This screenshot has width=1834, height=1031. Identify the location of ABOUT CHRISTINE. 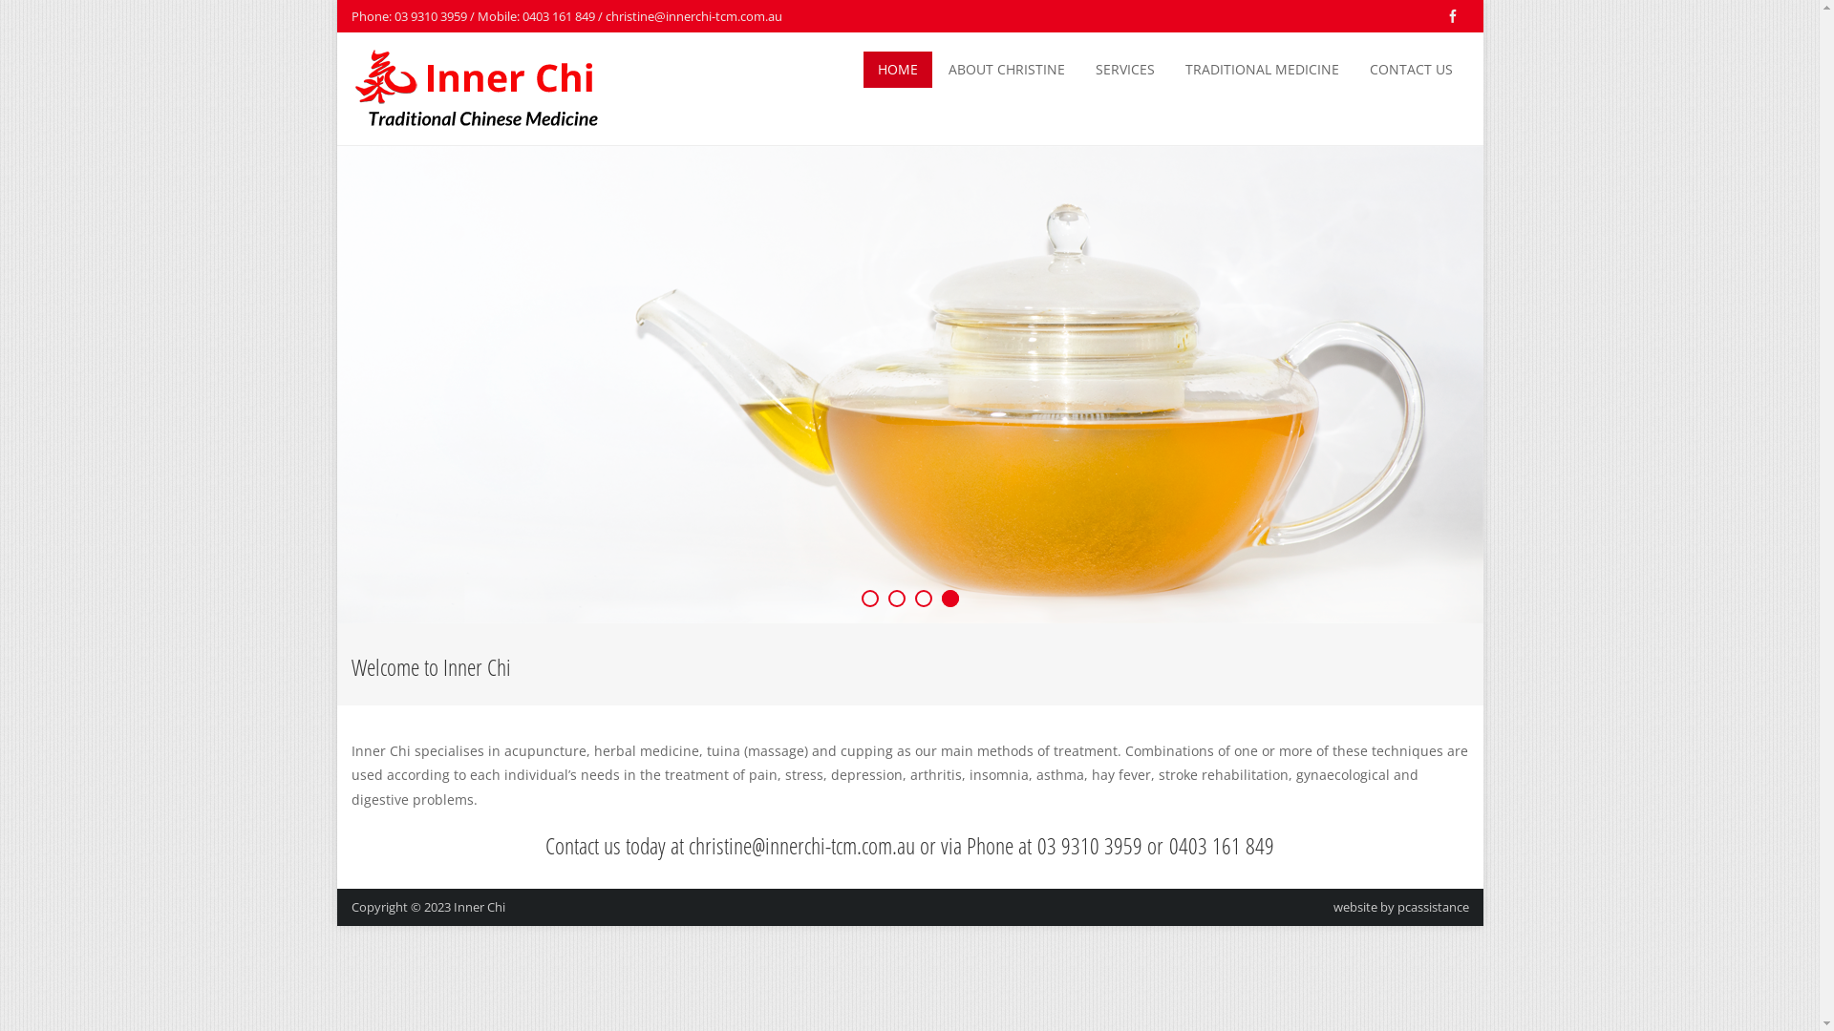
(1007, 70).